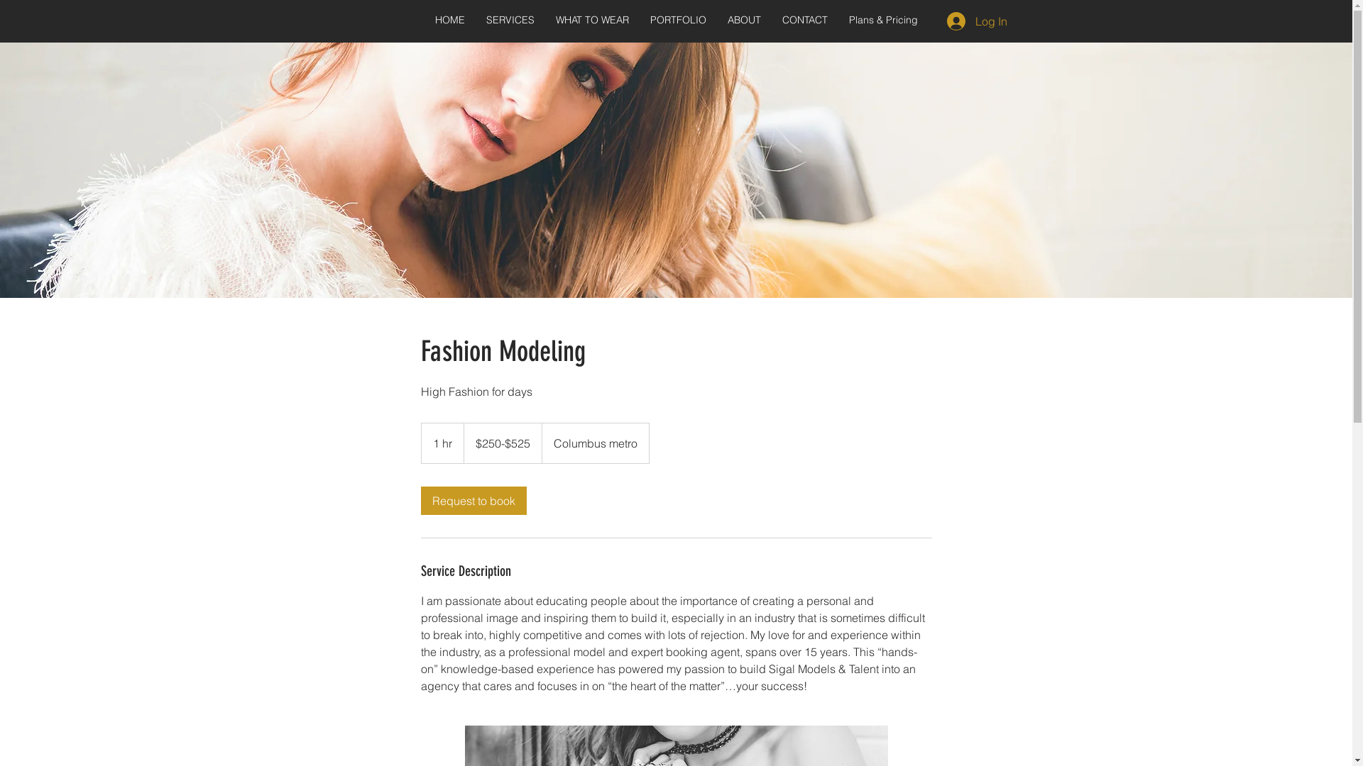 This screenshot has height=766, width=1363. Describe the element at coordinates (450, 20) in the screenshot. I see `HOME` at that location.